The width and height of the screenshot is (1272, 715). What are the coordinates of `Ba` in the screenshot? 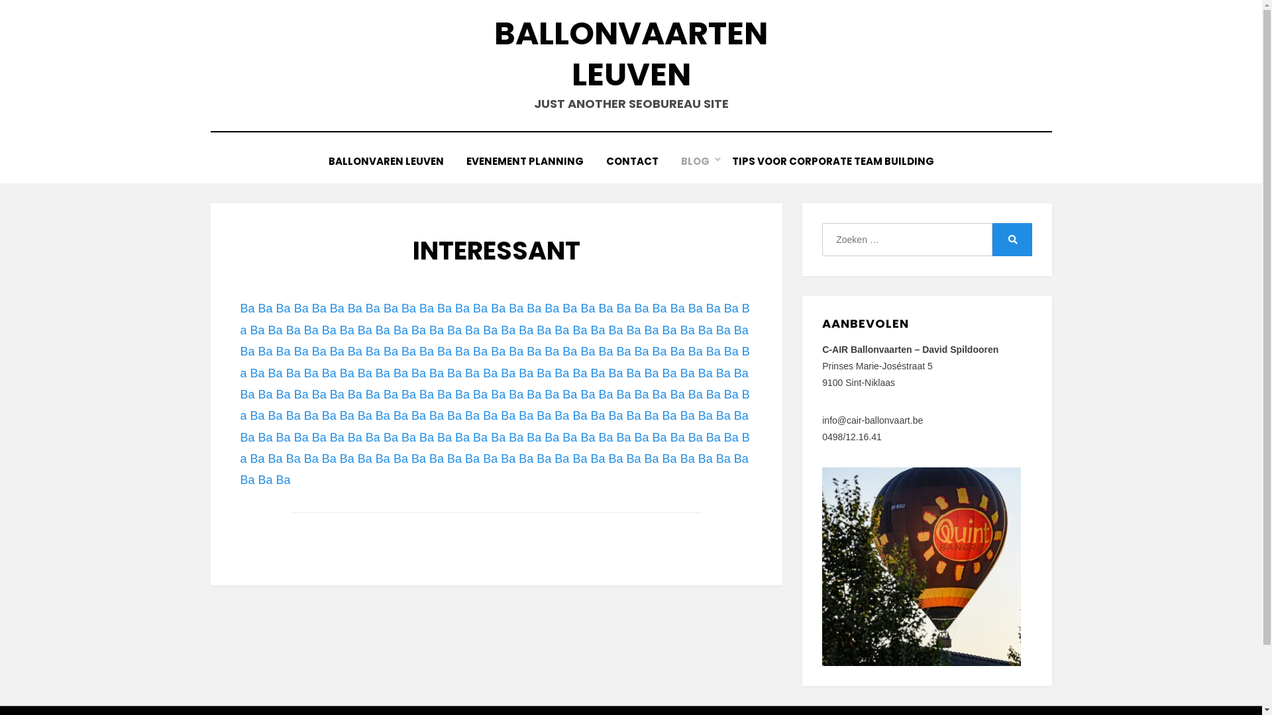 It's located at (723, 459).